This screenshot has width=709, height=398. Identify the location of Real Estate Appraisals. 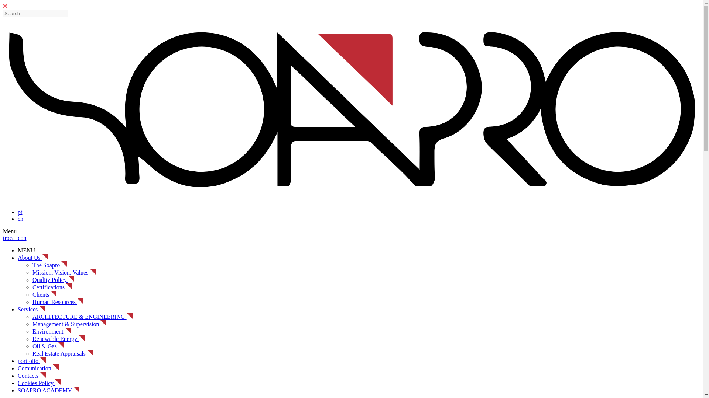
(63, 353).